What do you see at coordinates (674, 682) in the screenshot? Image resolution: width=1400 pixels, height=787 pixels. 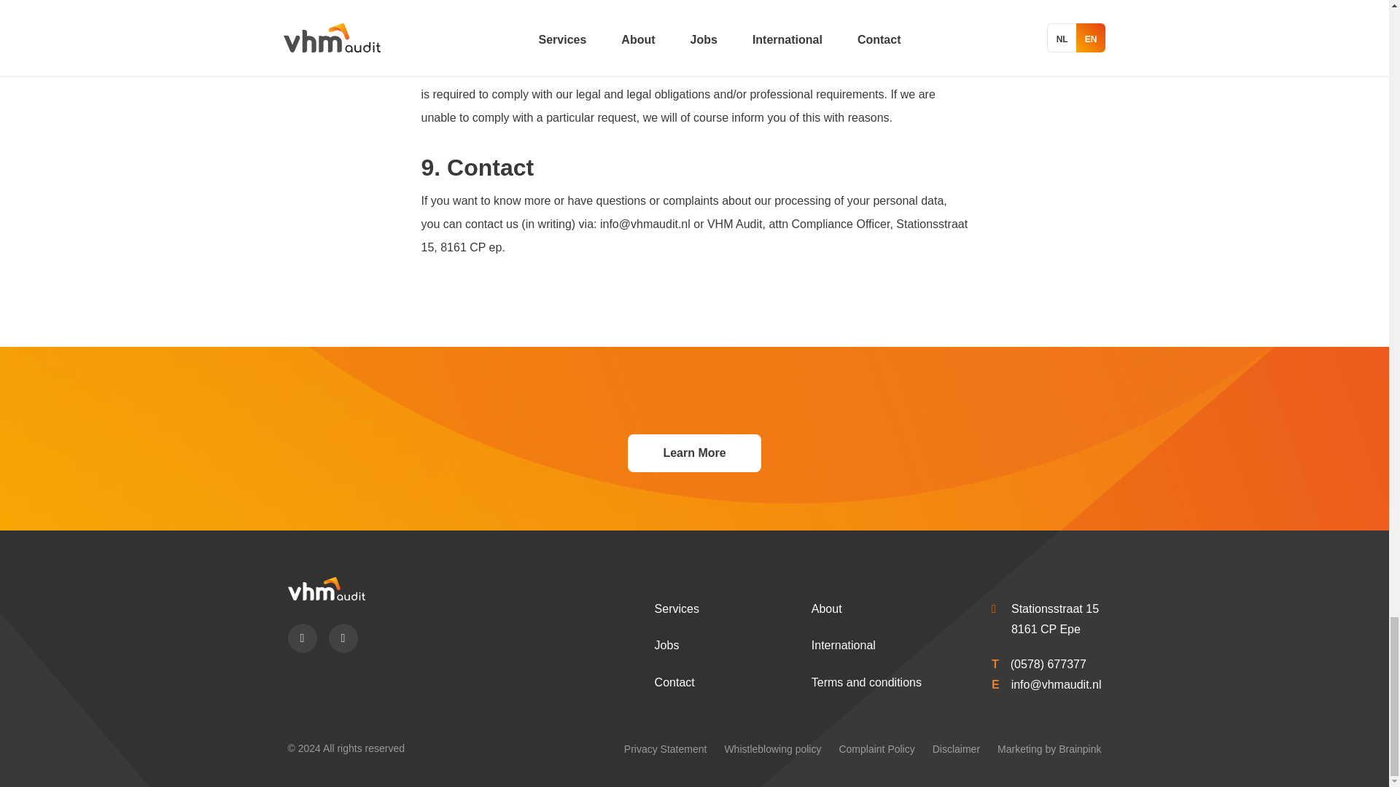 I see `Contact` at bounding box center [674, 682].